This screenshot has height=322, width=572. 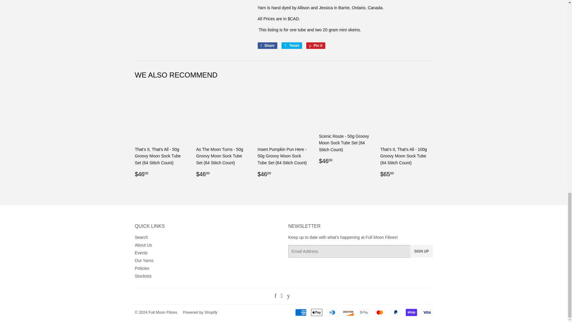 I want to click on Apple Pay, so click(x=317, y=312).